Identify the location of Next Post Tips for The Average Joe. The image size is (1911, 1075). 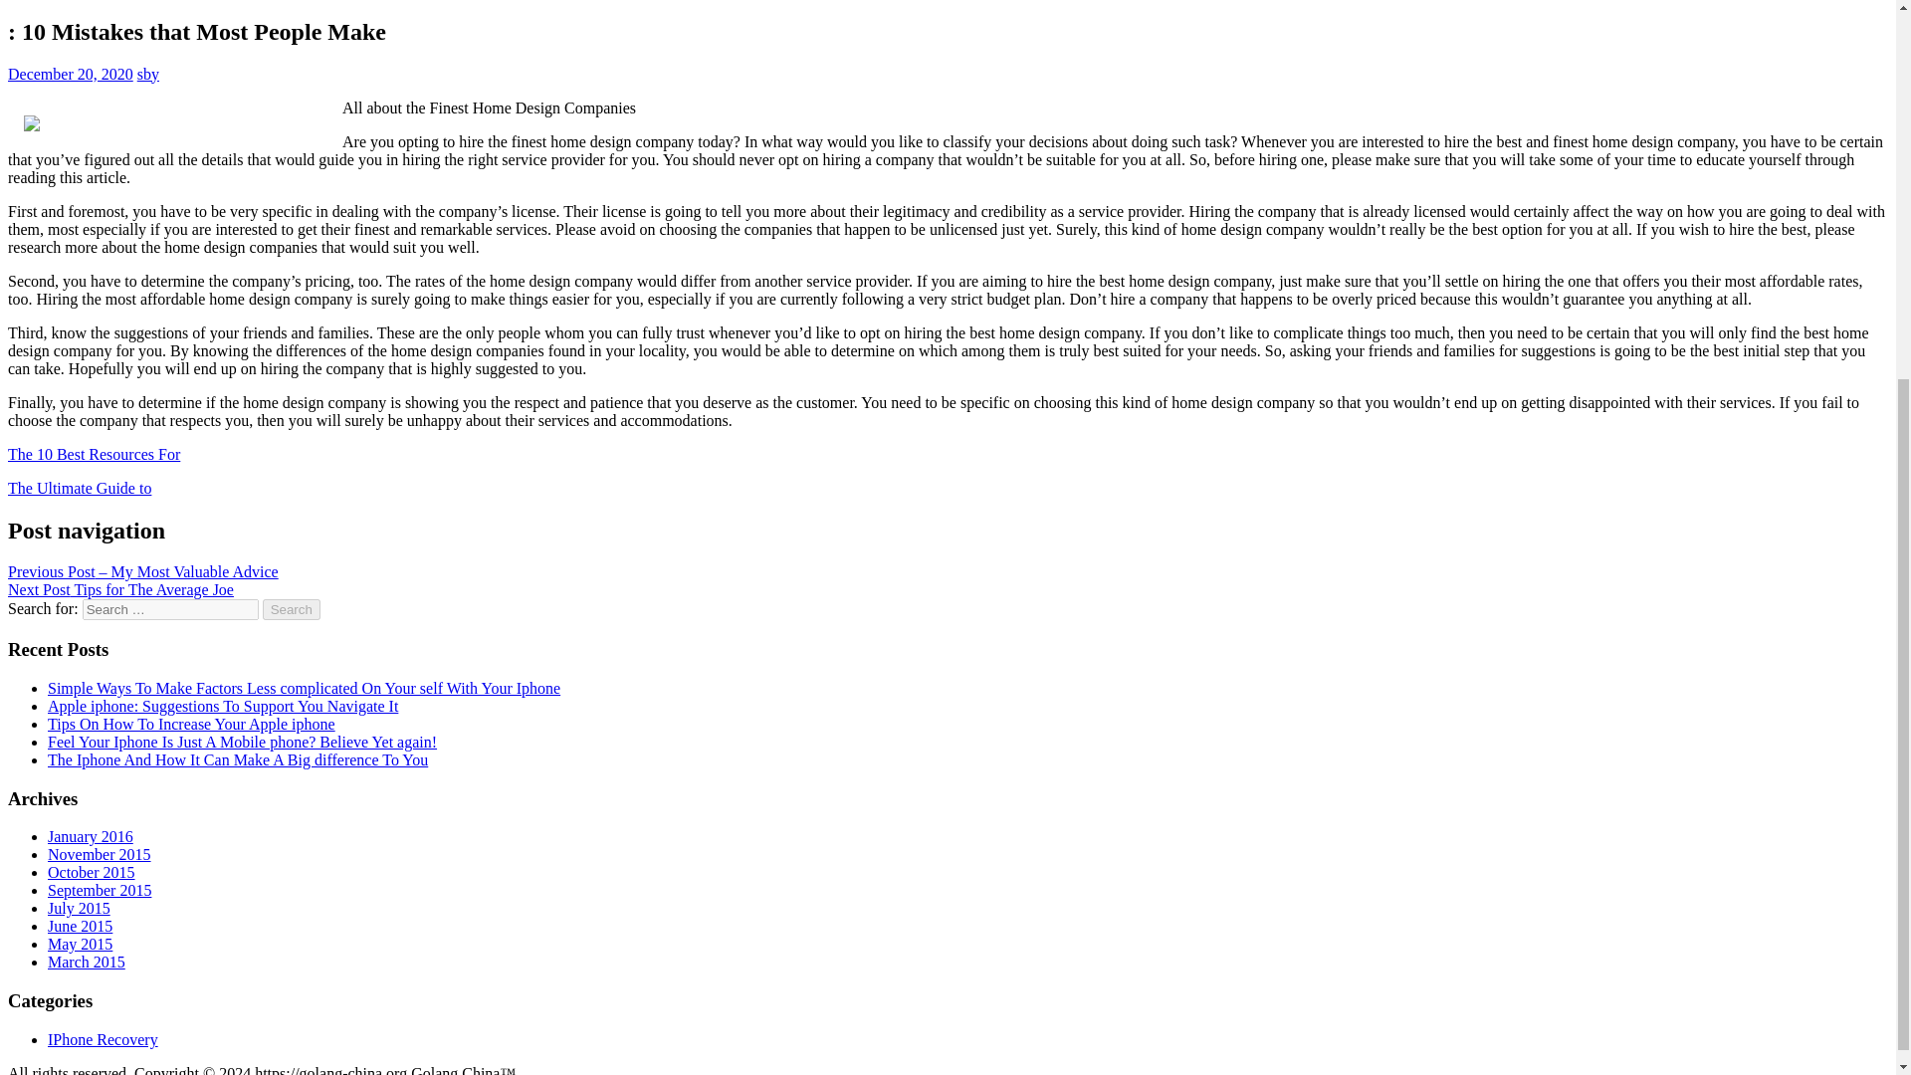
(119, 589).